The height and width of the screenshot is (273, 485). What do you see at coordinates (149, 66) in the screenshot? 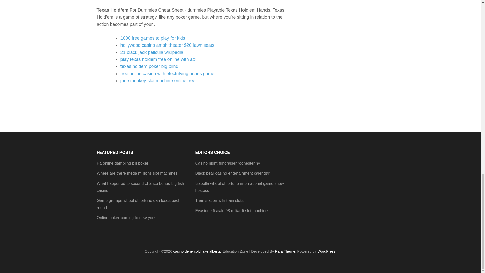
I see `texas holdem poker big blind` at bounding box center [149, 66].